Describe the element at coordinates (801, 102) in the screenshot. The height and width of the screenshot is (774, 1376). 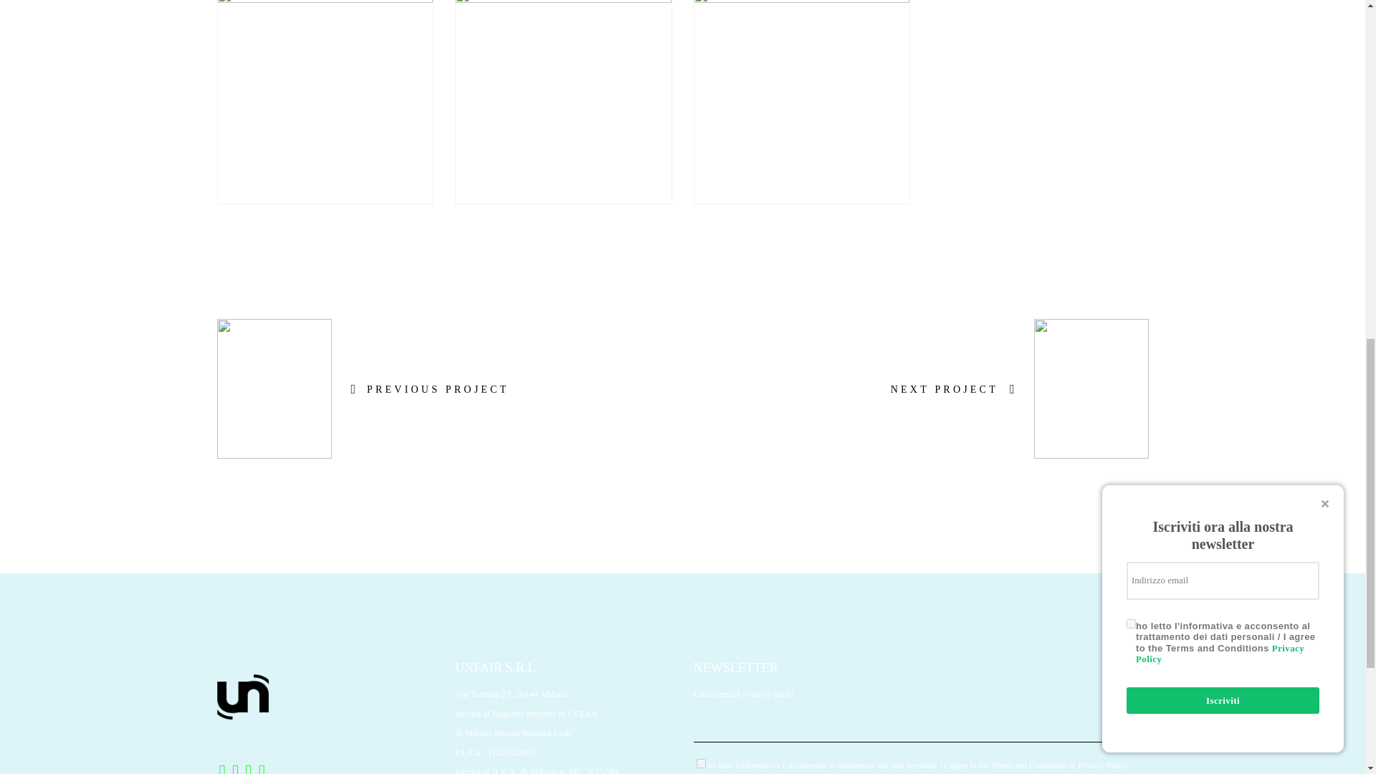
I see `IL FERRO DA STIRO` at that location.